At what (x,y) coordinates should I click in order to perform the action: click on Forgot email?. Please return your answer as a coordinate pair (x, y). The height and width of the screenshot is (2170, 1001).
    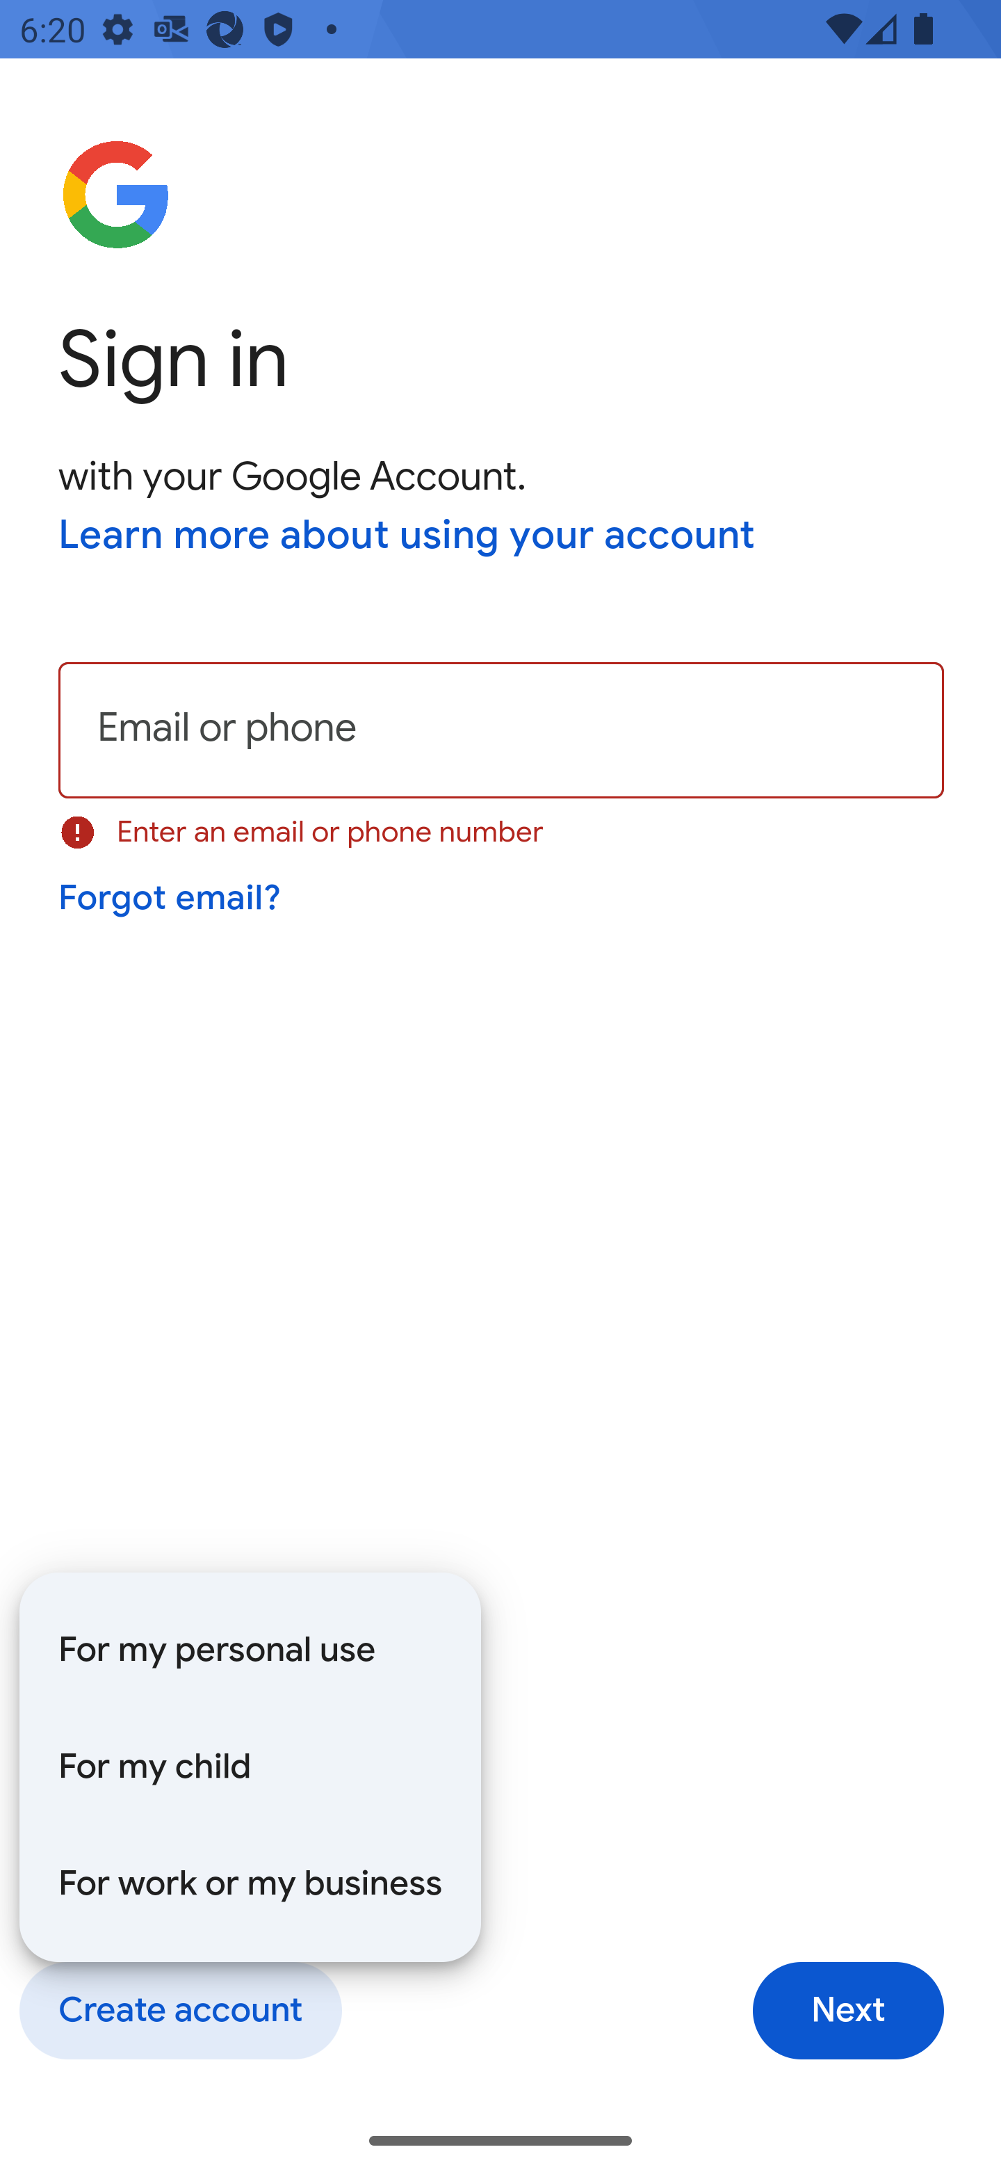
    Looking at the image, I should click on (171, 898).